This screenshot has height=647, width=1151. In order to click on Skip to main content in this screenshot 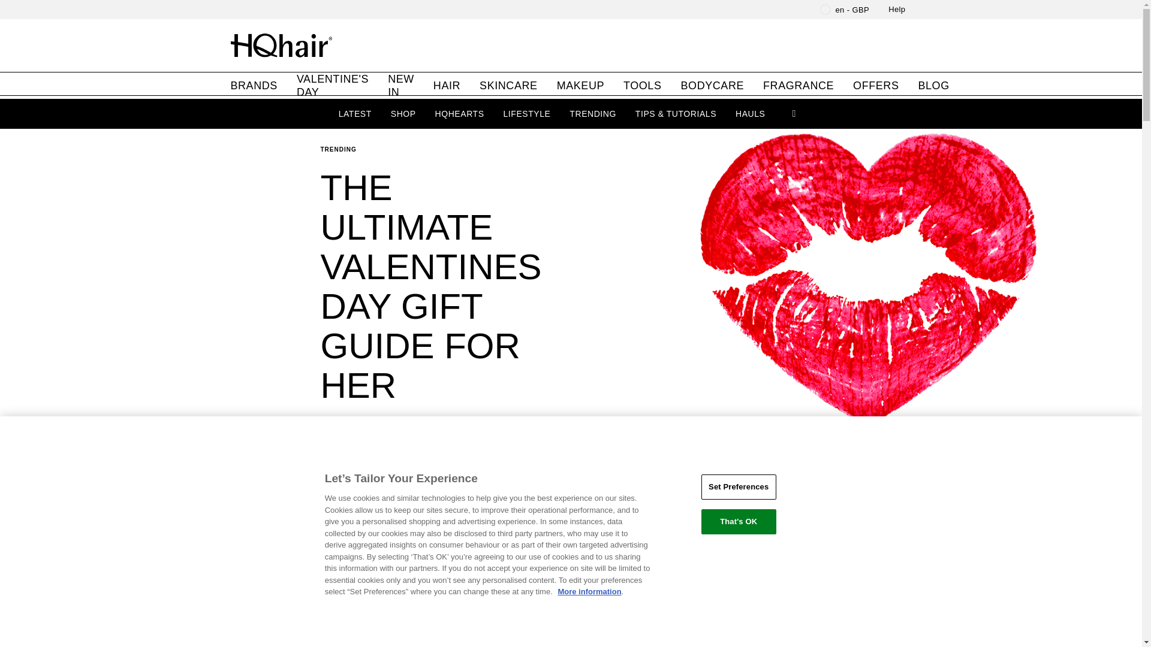, I will do `click(47, 7)`.